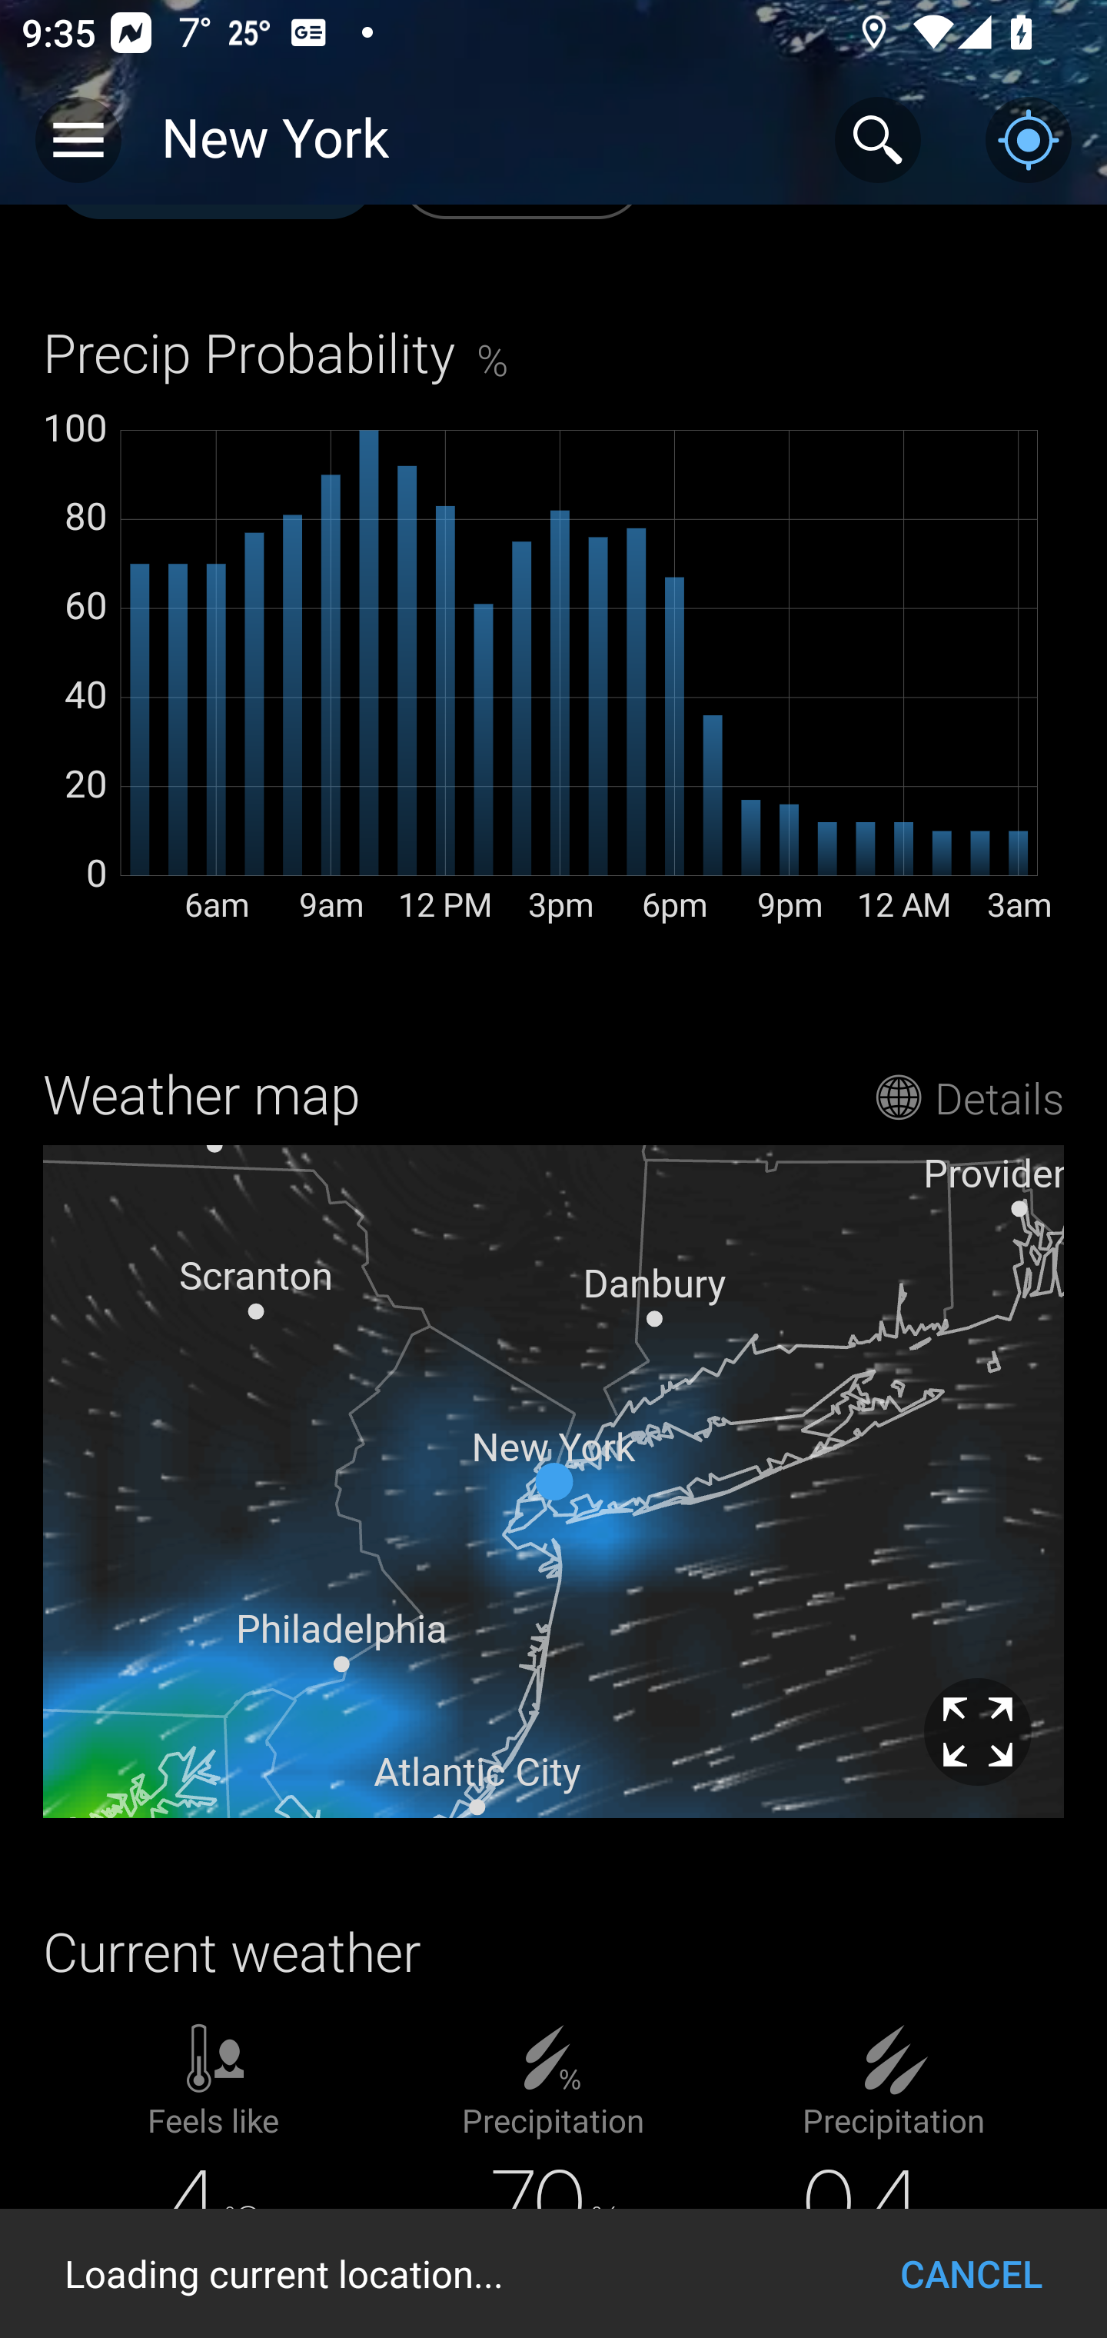 The image size is (1107, 2338). I want to click on Loading current location... CANCEL, so click(553, 2273).